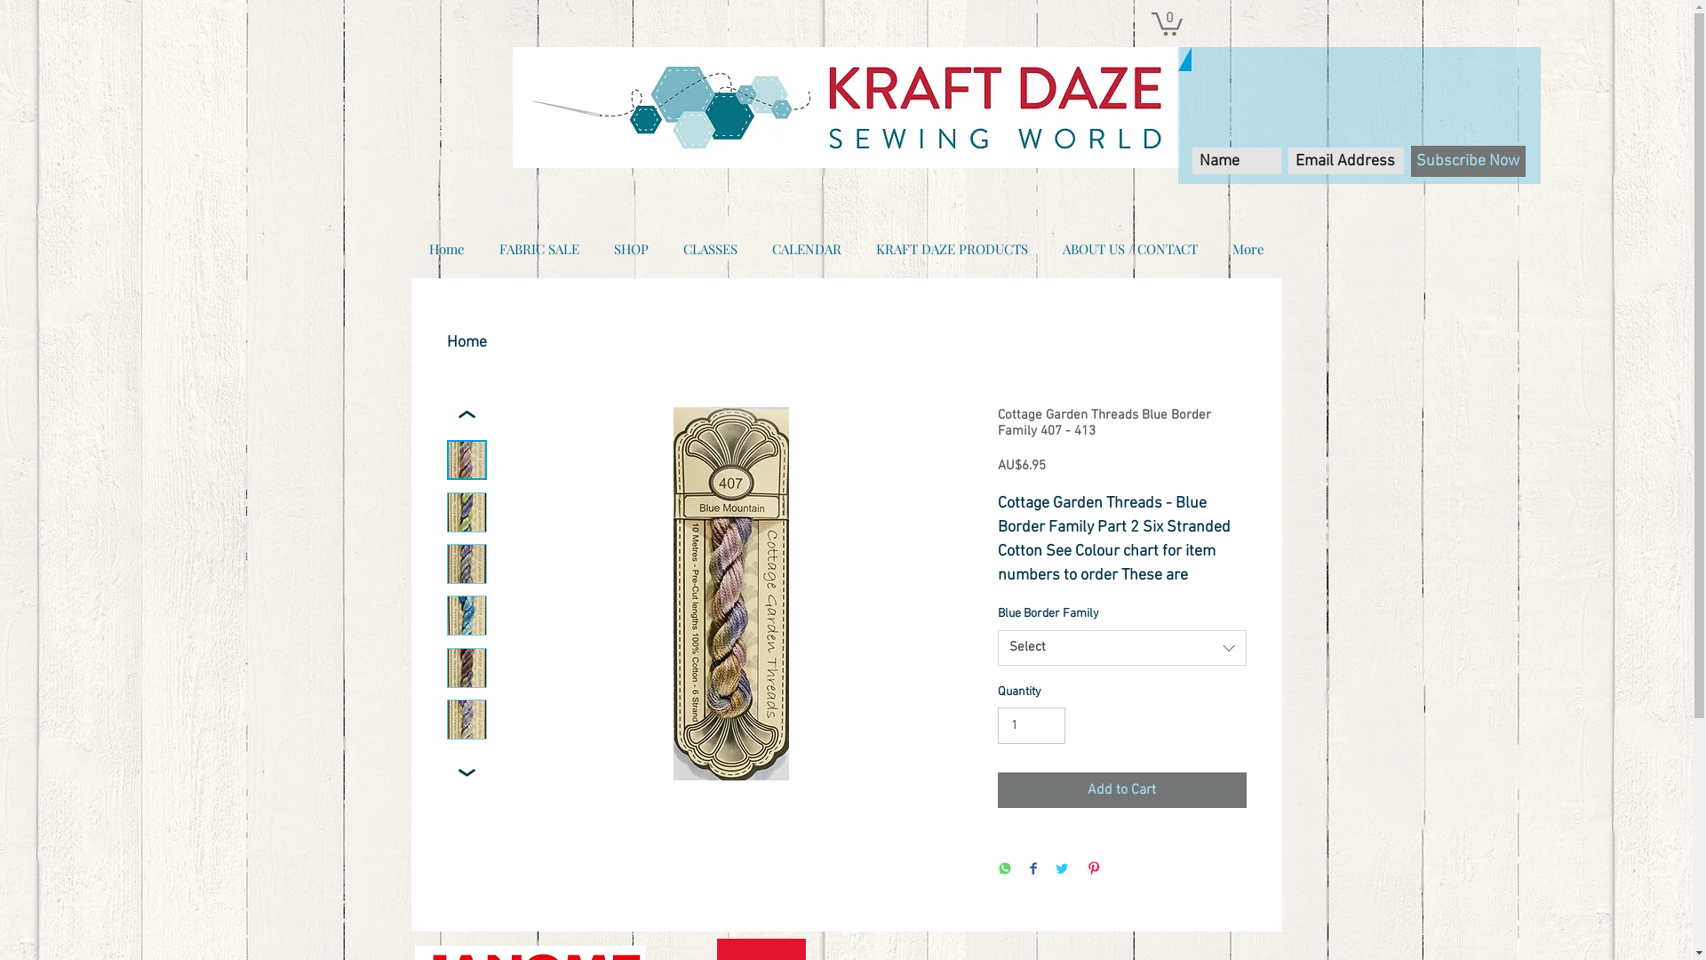 The height and width of the screenshot is (960, 1706). Describe the element at coordinates (711, 249) in the screenshot. I see `CLASSES` at that location.